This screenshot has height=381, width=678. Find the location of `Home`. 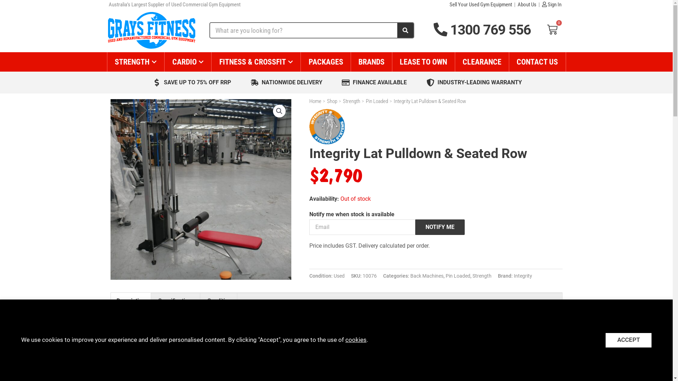

Home is located at coordinates (315, 101).